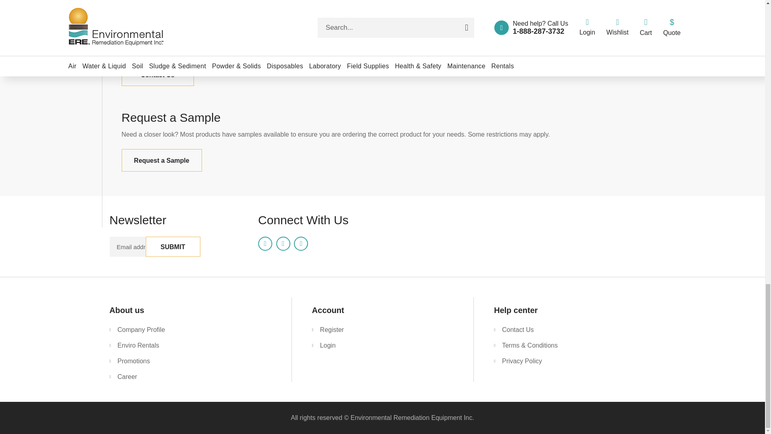 This screenshot has width=771, height=434. What do you see at coordinates (173, 247) in the screenshot?
I see `Submit` at bounding box center [173, 247].